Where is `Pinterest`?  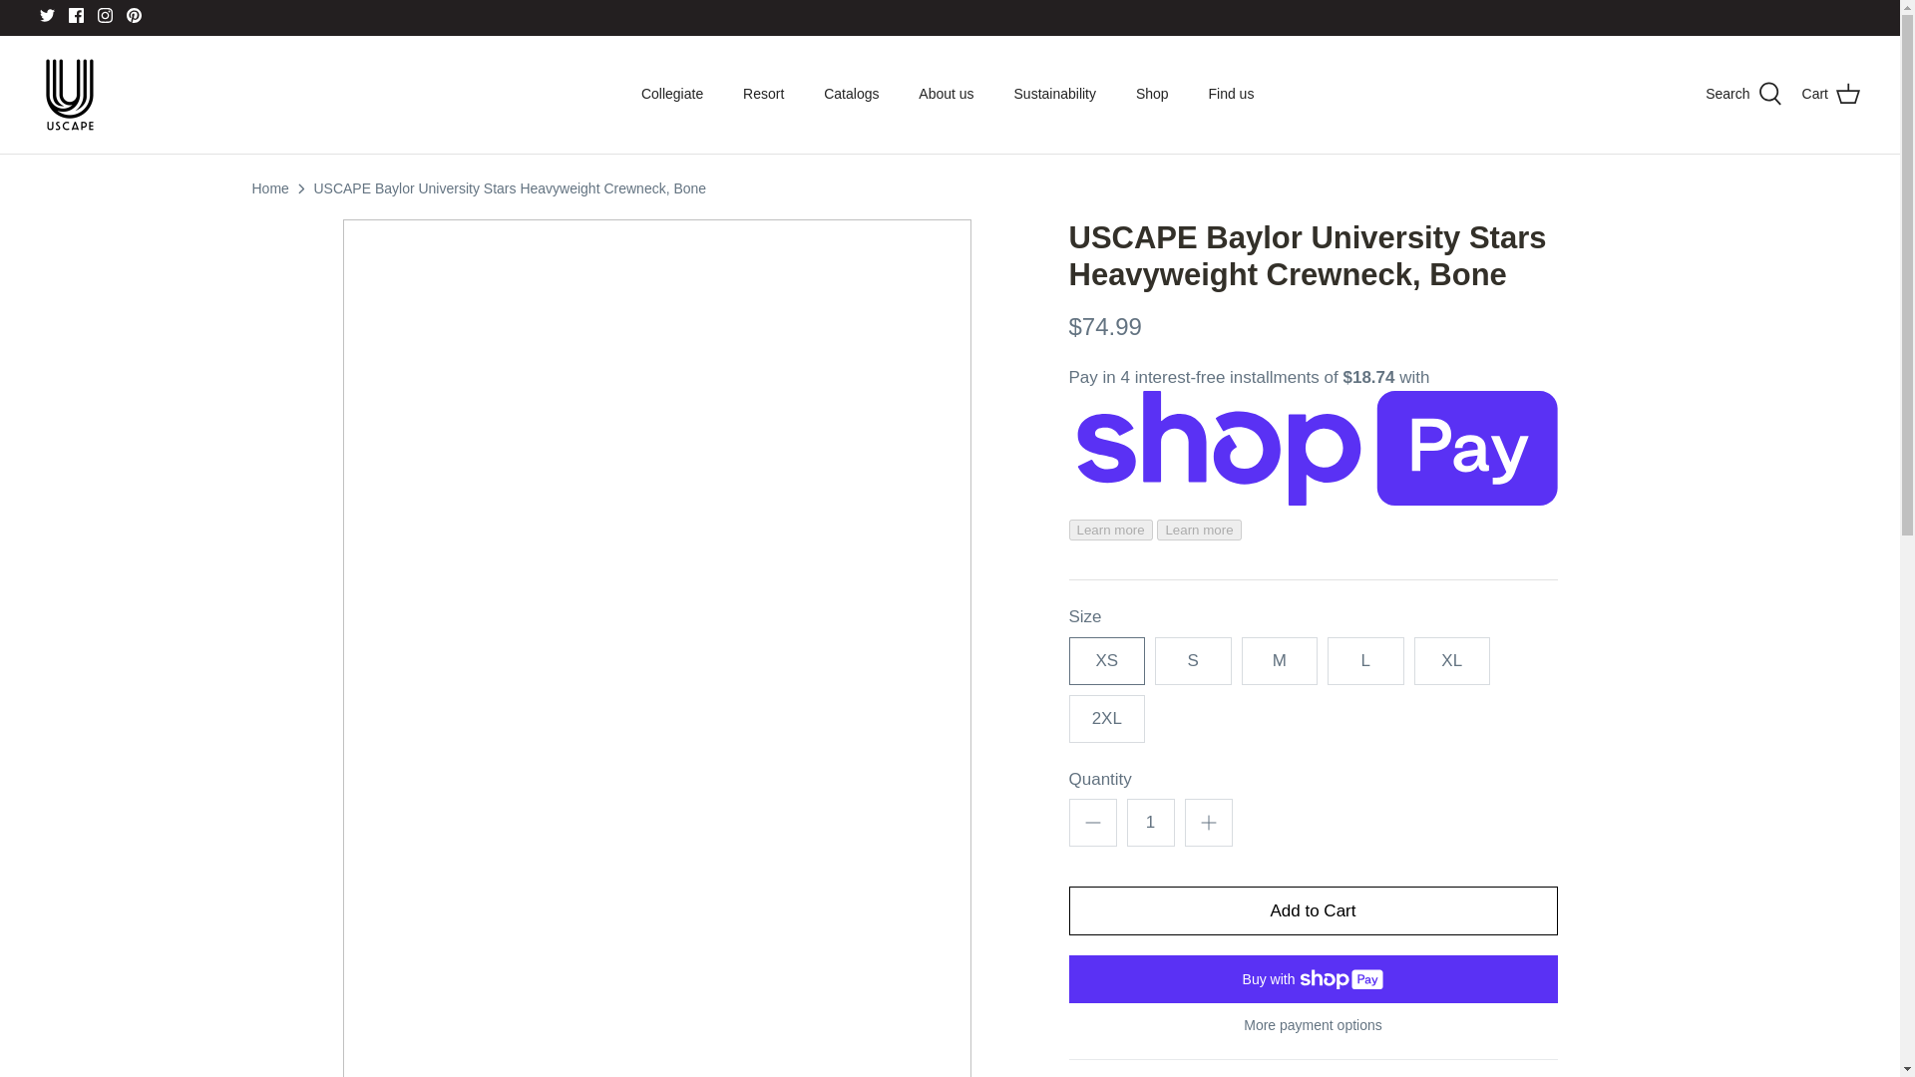 Pinterest is located at coordinates (134, 14).